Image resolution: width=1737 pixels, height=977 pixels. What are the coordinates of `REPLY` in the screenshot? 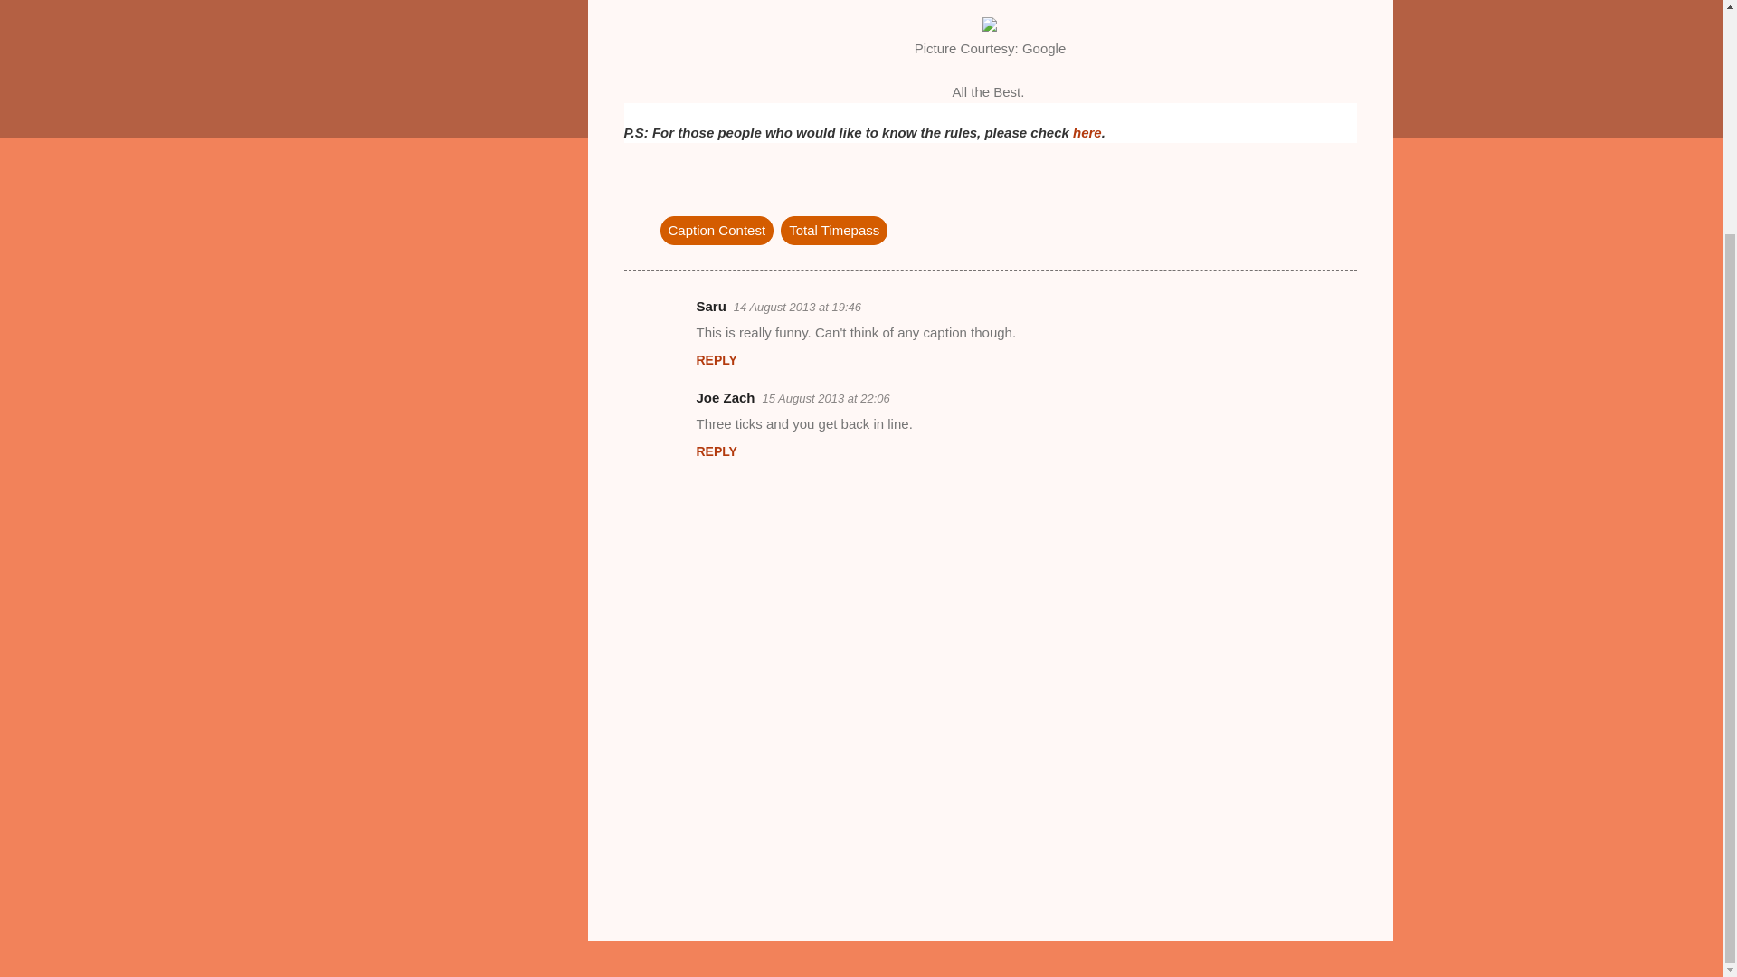 It's located at (717, 451).